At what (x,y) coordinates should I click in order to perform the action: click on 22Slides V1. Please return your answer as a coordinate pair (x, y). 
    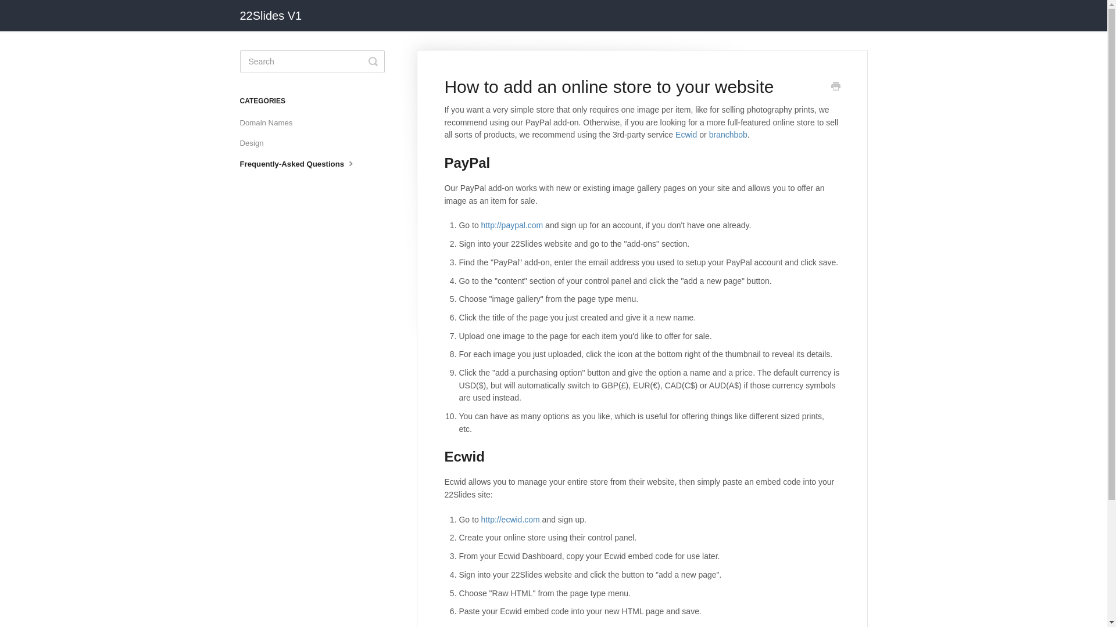
    Looking at the image, I should click on (277, 16).